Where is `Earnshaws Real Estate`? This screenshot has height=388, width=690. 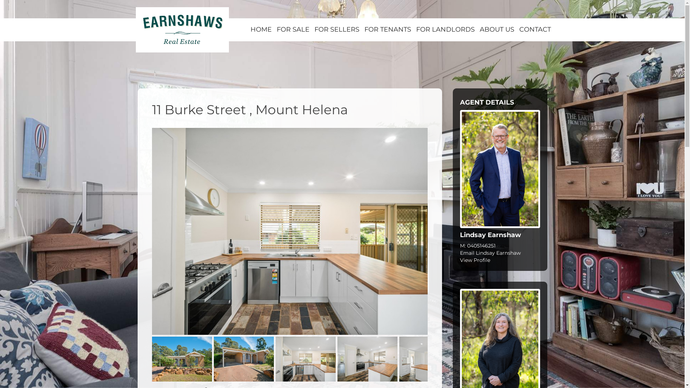 Earnshaws Real Estate is located at coordinates (183, 29).